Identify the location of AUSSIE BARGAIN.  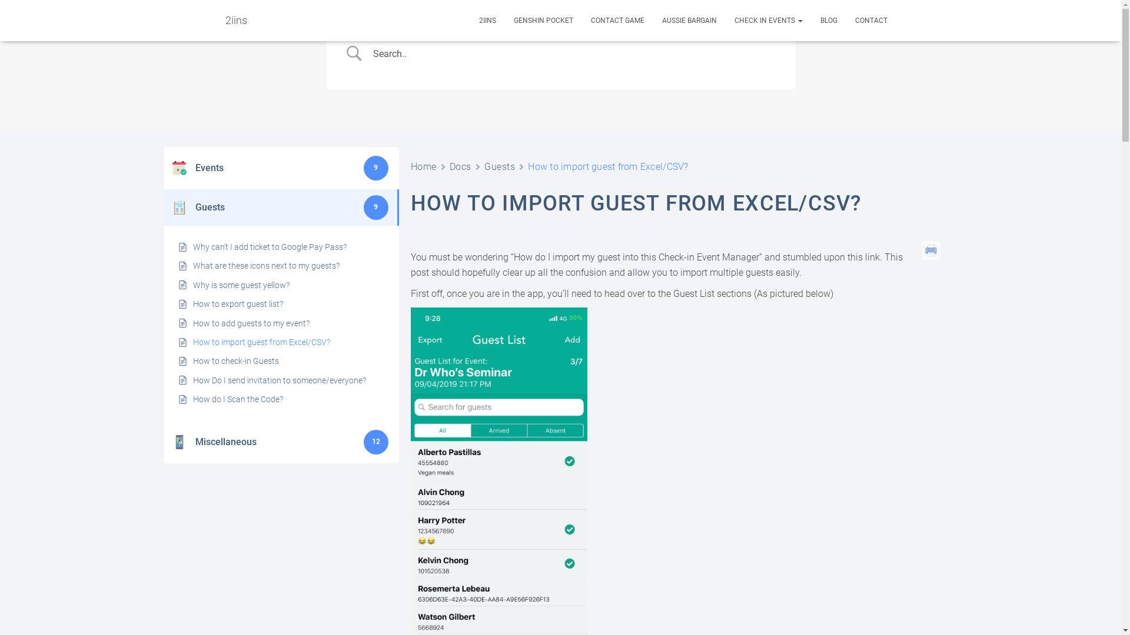
(690, 21).